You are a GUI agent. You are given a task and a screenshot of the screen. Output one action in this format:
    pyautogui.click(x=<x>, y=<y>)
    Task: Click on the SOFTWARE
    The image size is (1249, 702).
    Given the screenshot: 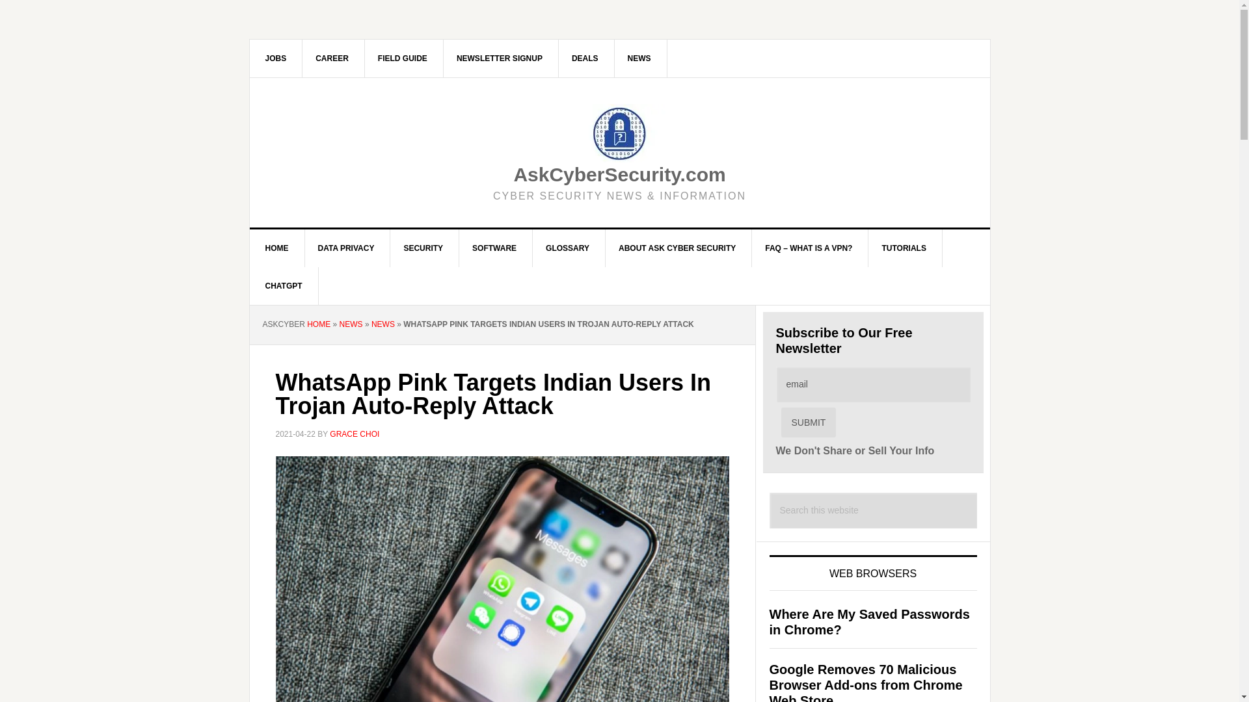 What is the action you would take?
    pyautogui.click(x=494, y=248)
    